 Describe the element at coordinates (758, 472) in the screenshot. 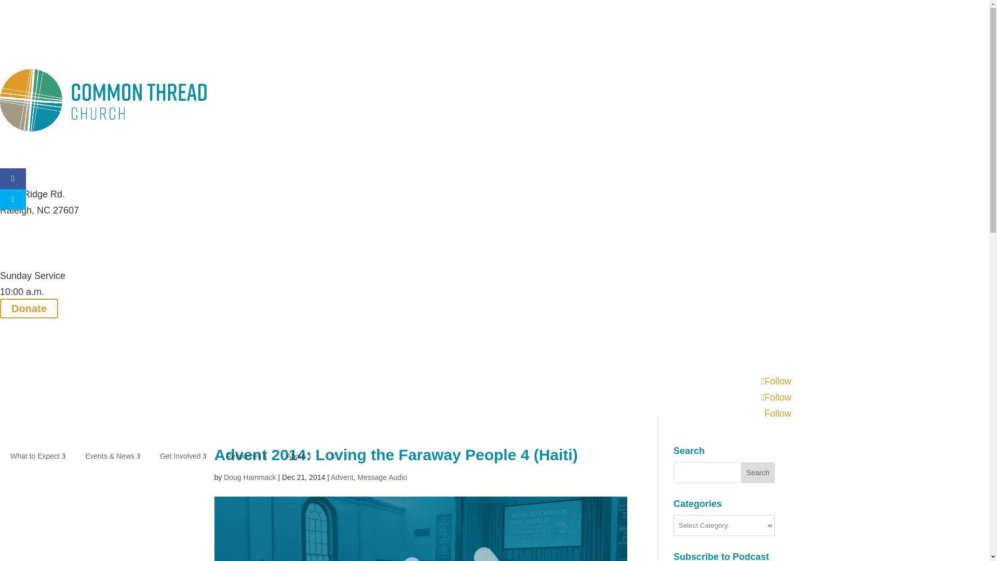

I see `Search` at that location.